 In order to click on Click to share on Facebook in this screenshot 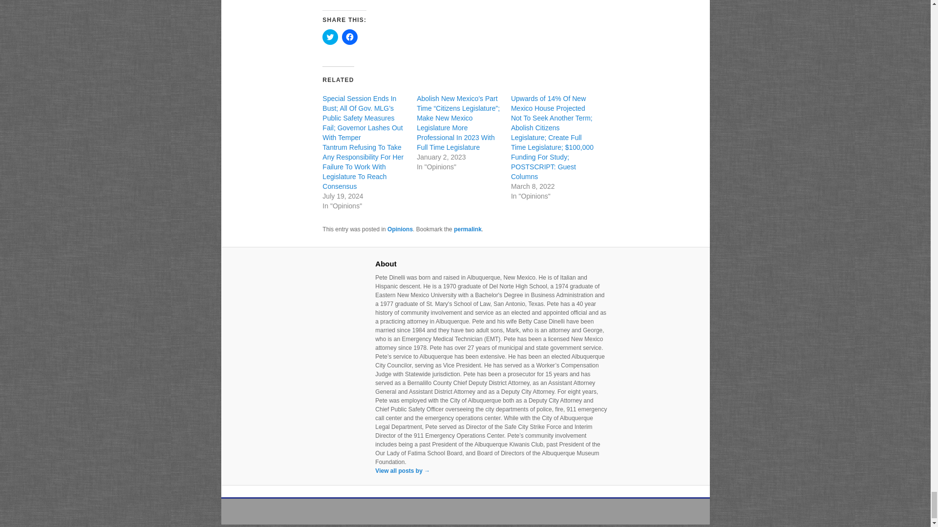, I will do `click(350, 37)`.